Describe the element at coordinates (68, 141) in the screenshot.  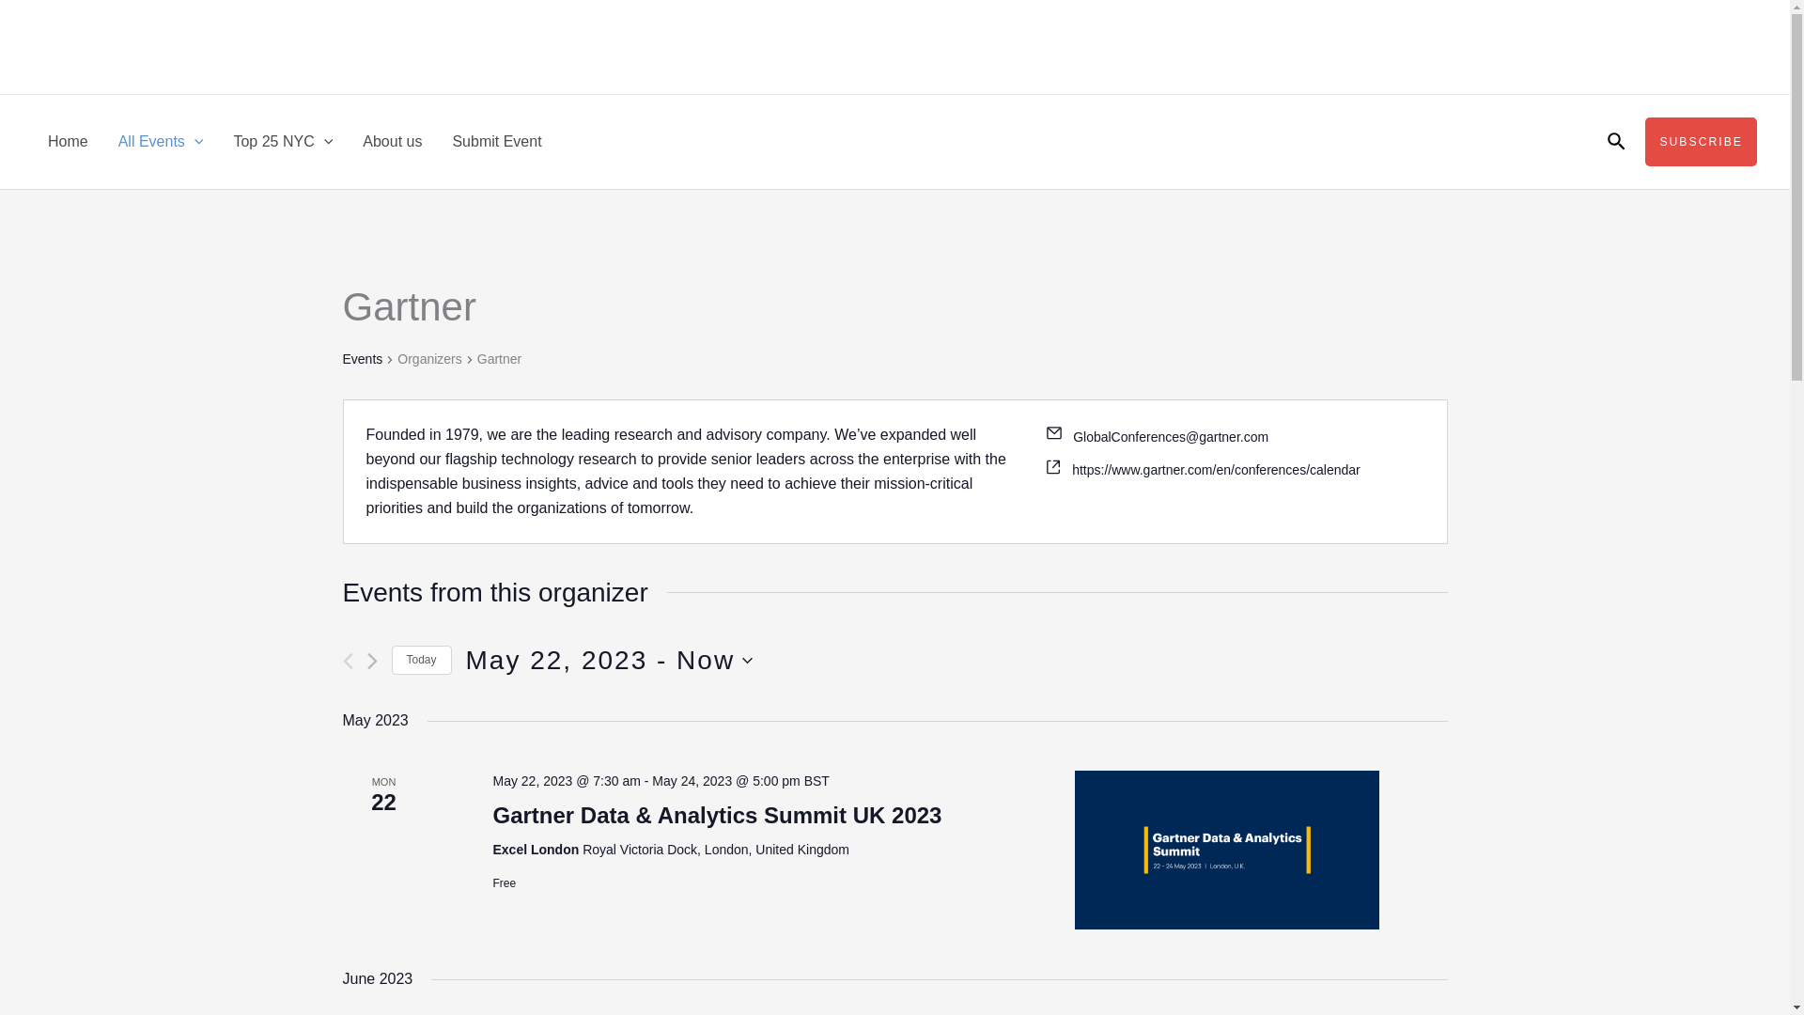
I see `Home` at that location.